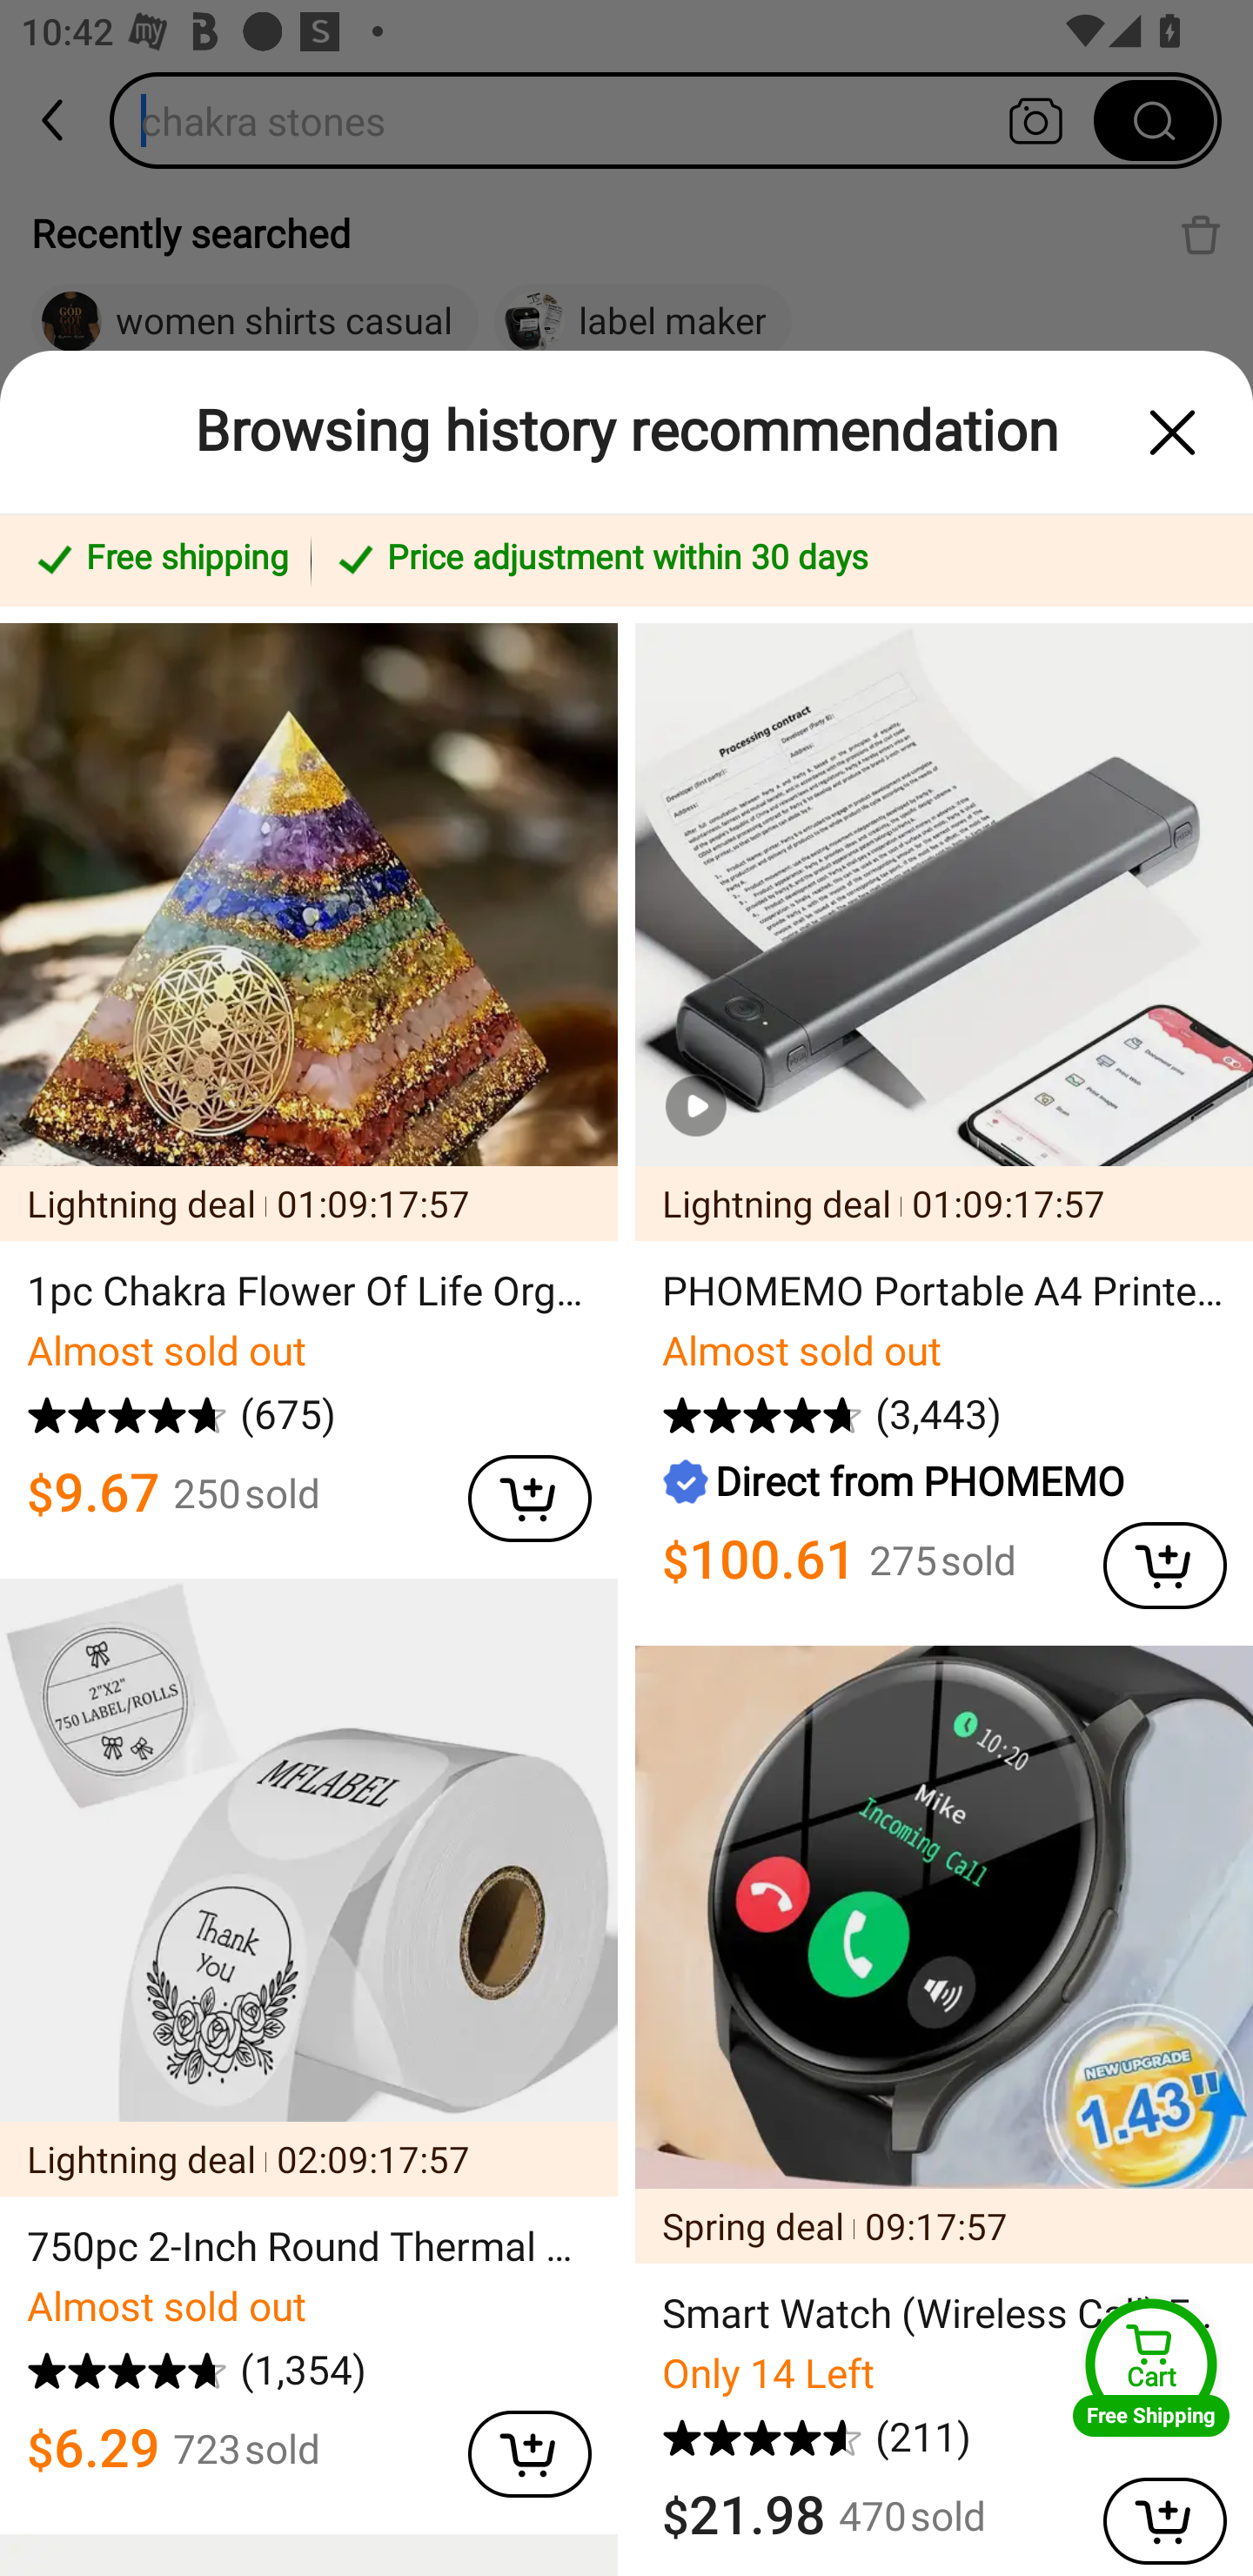 The width and height of the screenshot is (1253, 2576). Describe the element at coordinates (776, 560) in the screenshot. I see `Price adjustment within 30 days` at that location.